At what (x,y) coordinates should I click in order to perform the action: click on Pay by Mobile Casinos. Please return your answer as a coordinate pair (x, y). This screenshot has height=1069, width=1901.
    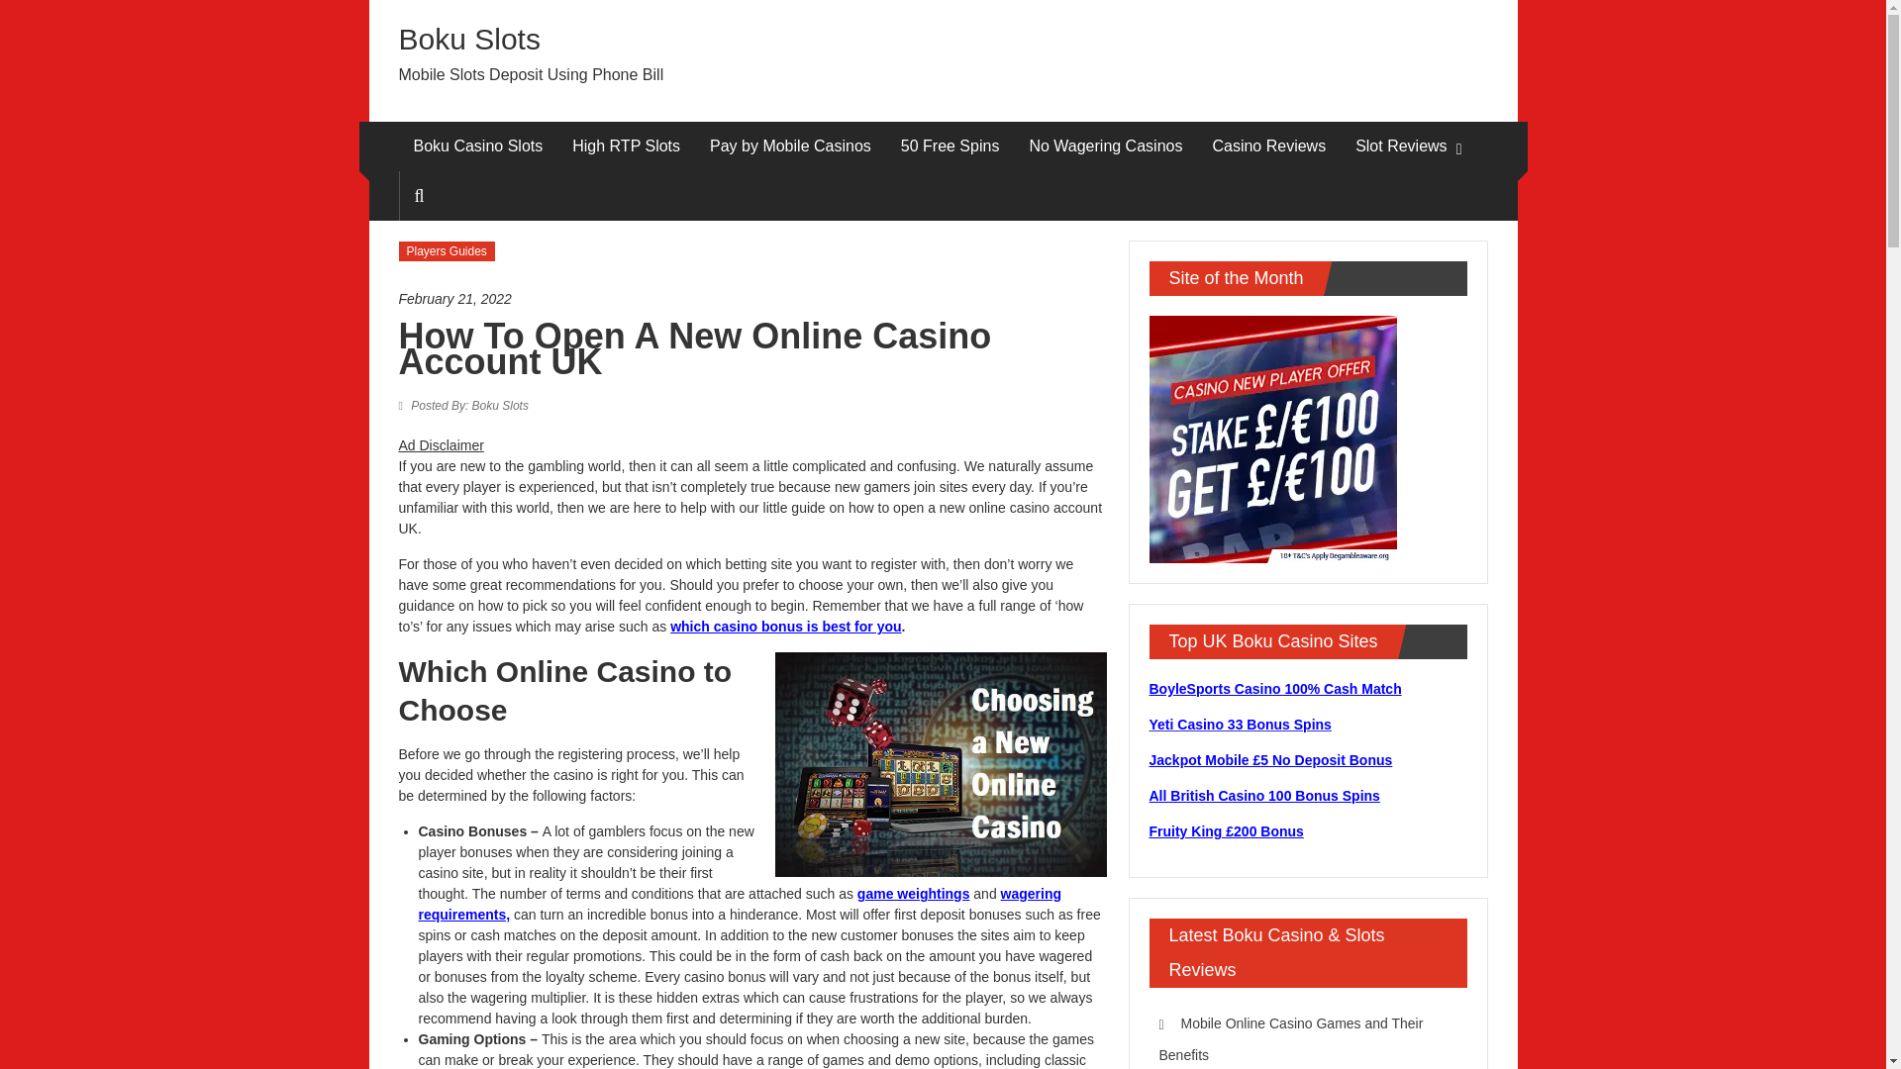
    Looking at the image, I should click on (790, 146).